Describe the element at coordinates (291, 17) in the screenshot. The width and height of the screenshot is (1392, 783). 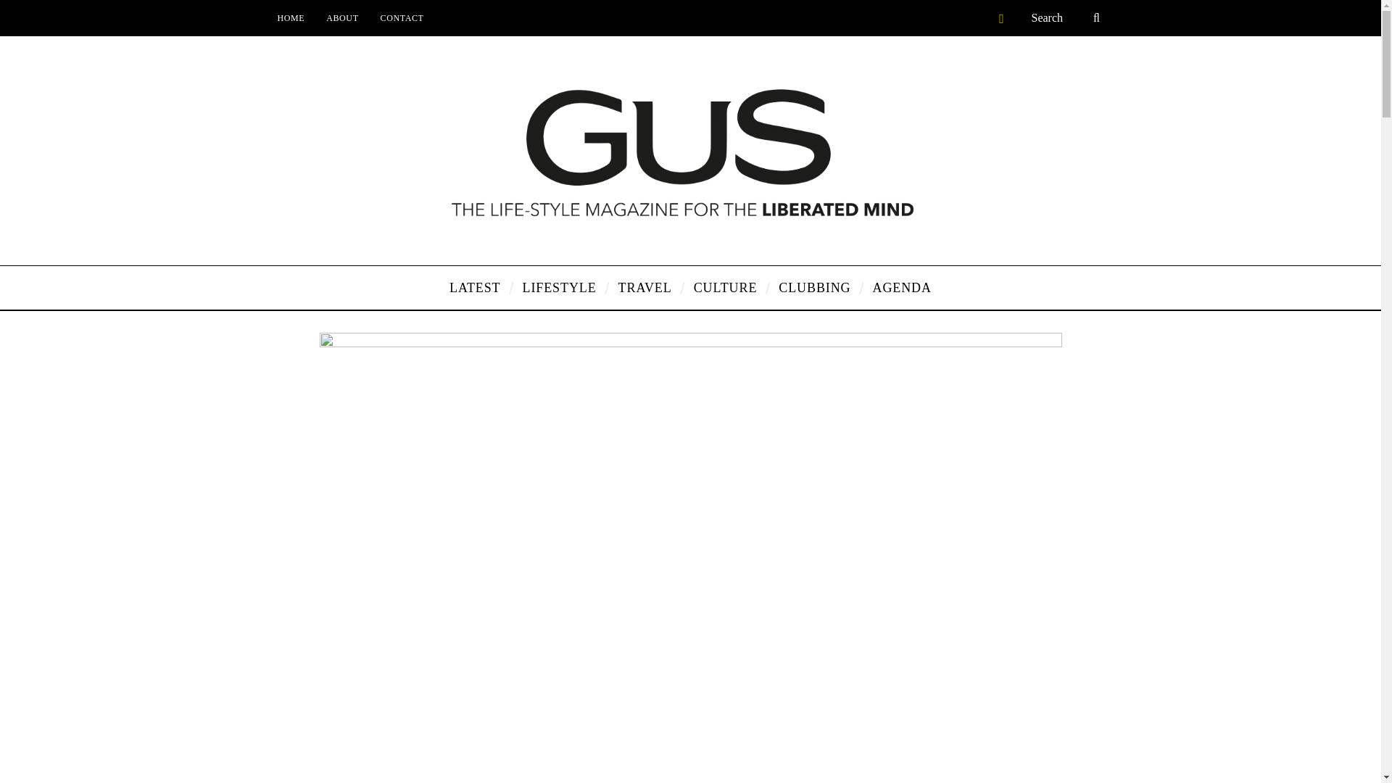
I see `HOME` at that location.